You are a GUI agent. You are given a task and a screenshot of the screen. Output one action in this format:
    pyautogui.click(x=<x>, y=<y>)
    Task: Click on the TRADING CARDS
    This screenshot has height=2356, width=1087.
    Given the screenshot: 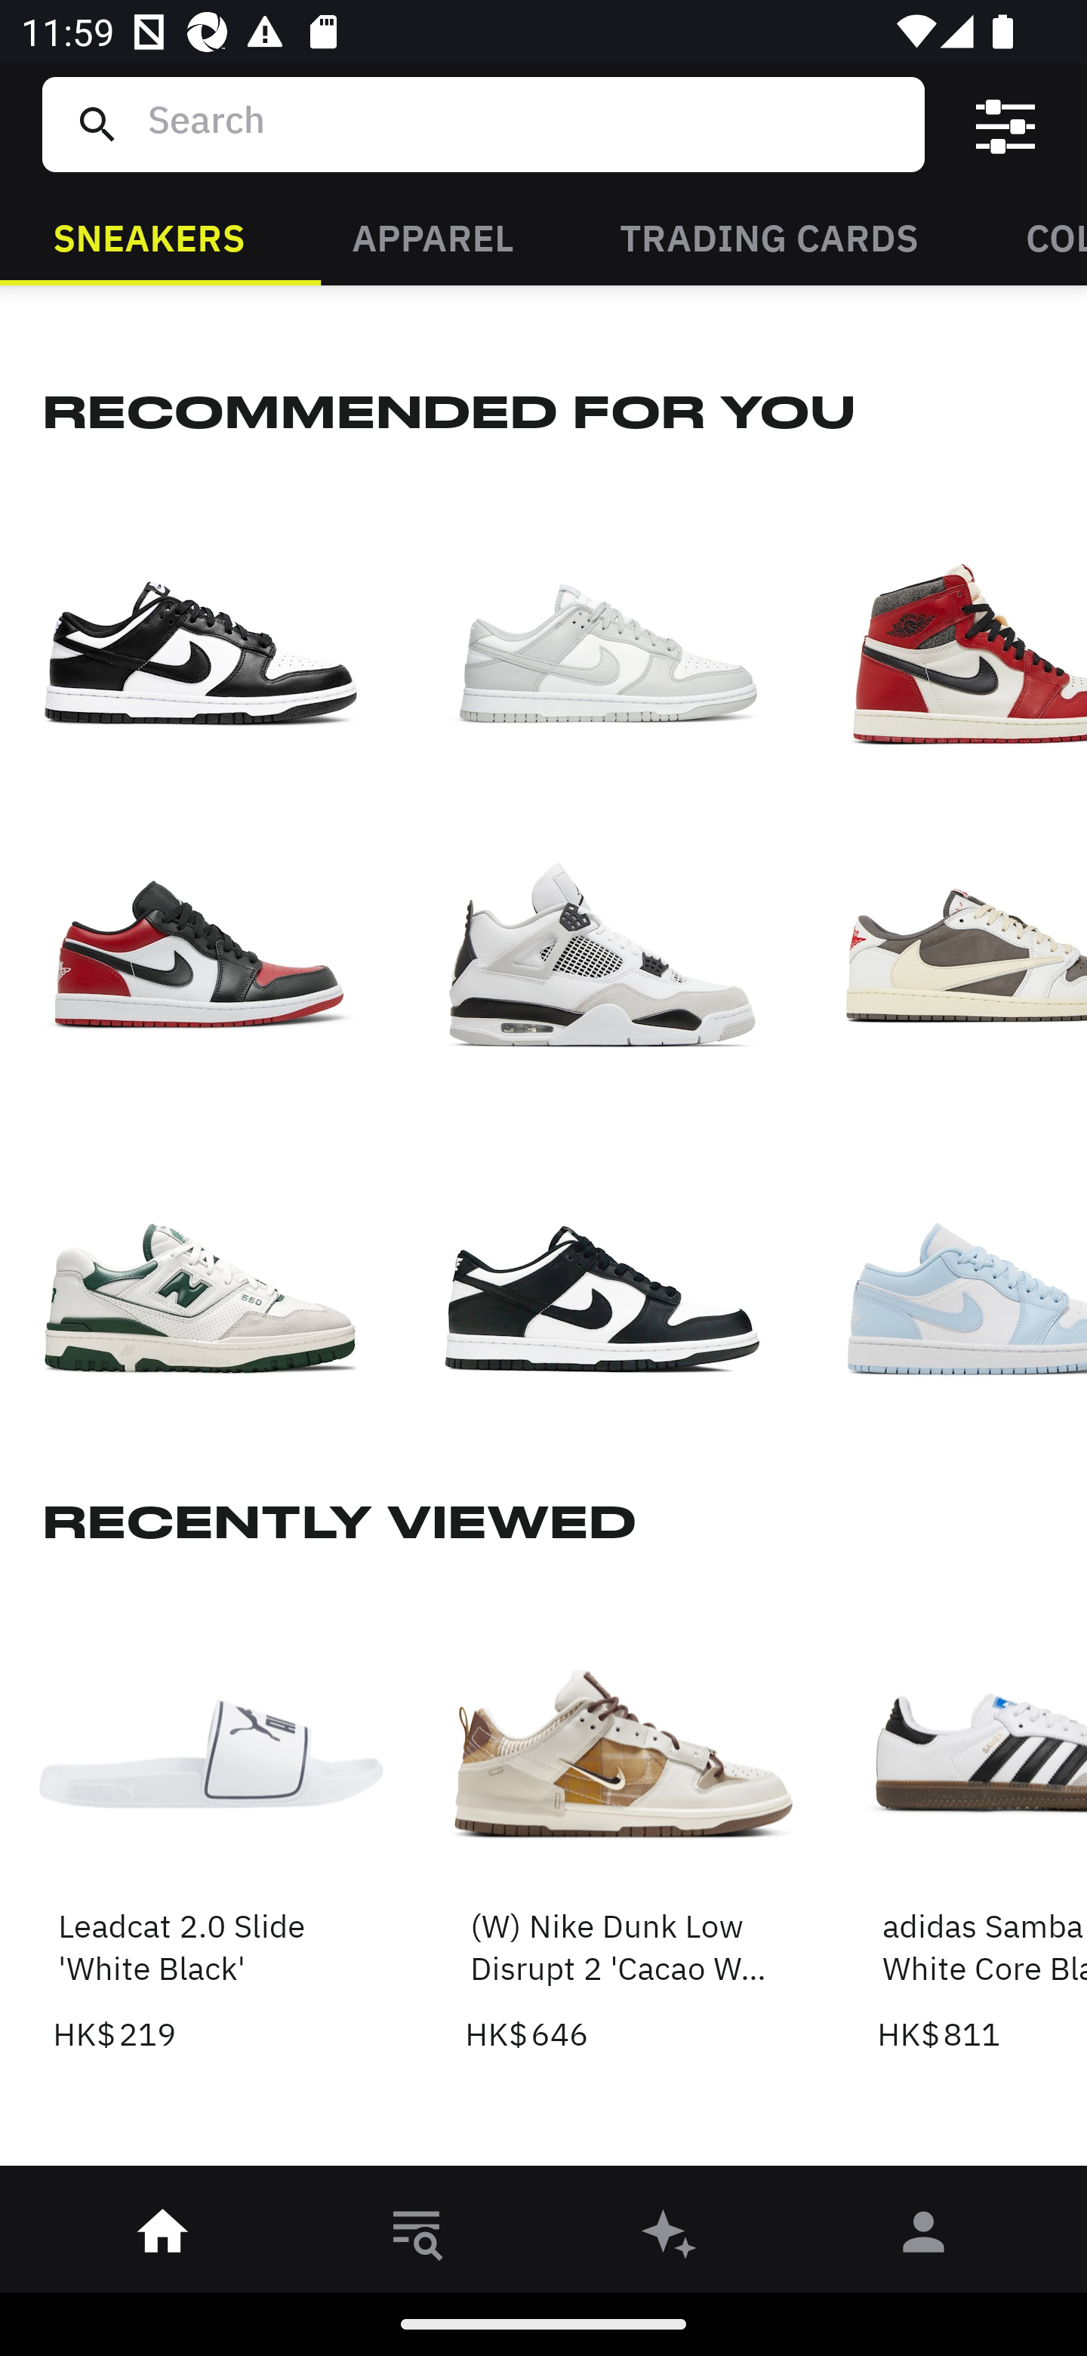 What is the action you would take?
    pyautogui.click(x=769, y=236)
    